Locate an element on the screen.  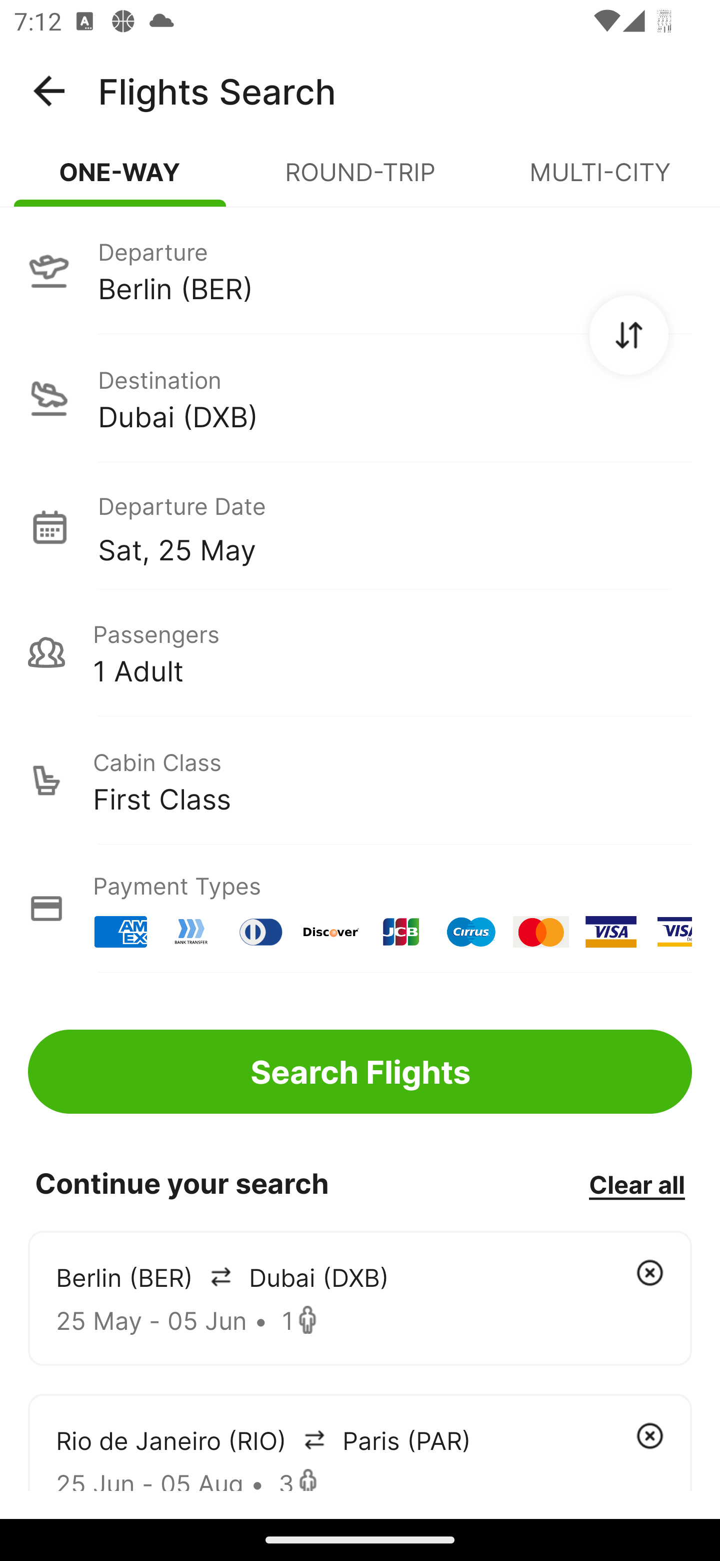
ROUND-TRIP is located at coordinates (360, 180).